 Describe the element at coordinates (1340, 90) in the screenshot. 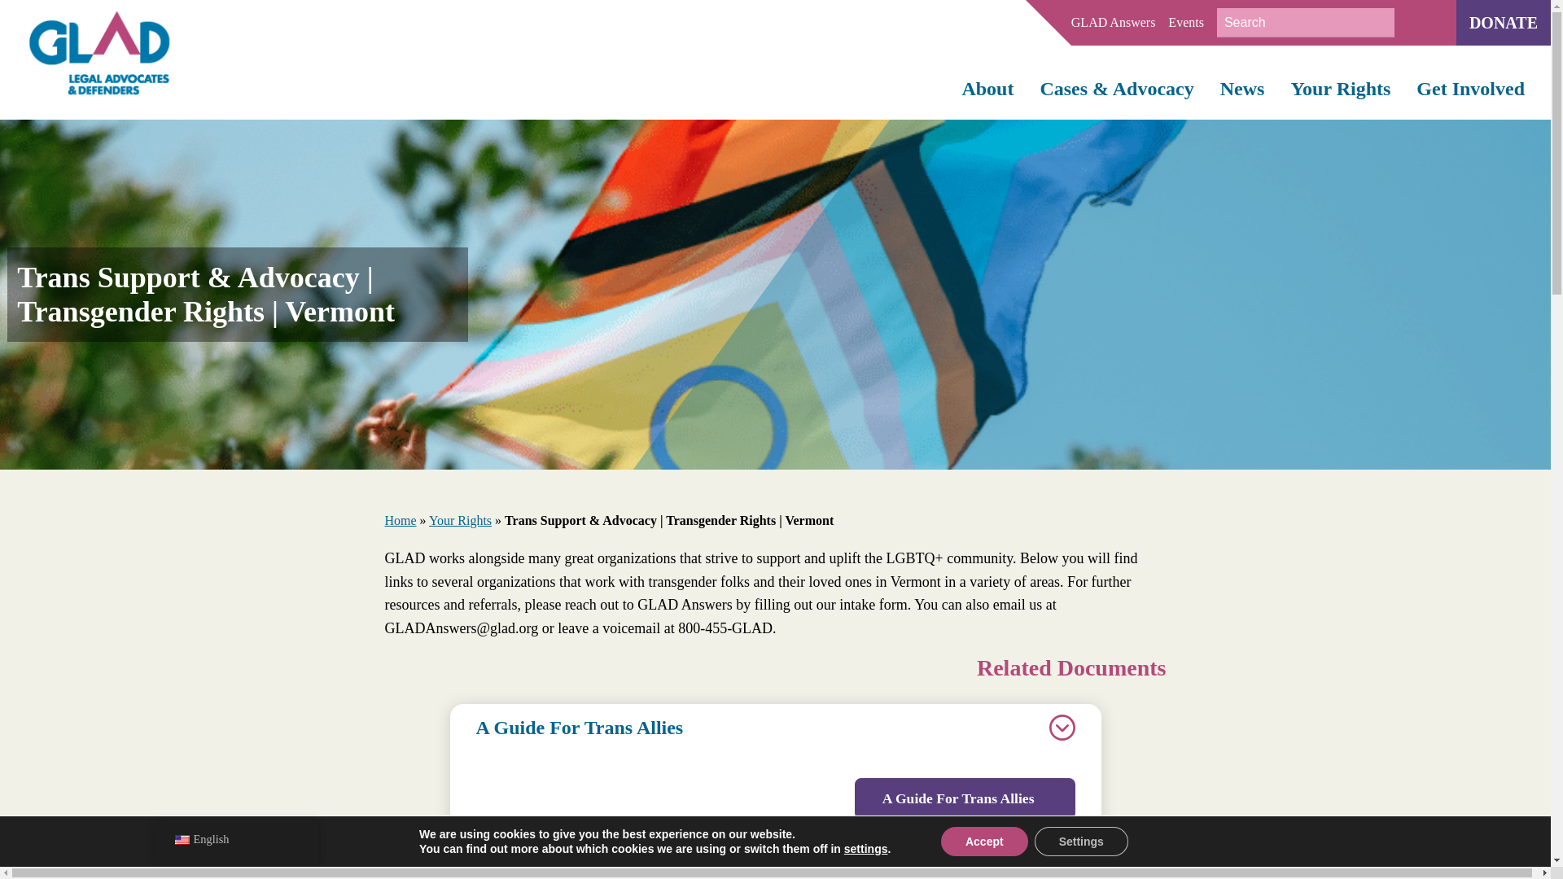

I see `Your Rights` at that location.